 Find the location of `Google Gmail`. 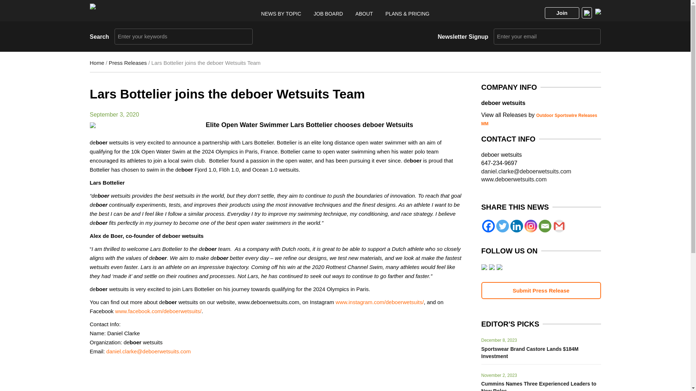

Google Gmail is located at coordinates (559, 226).